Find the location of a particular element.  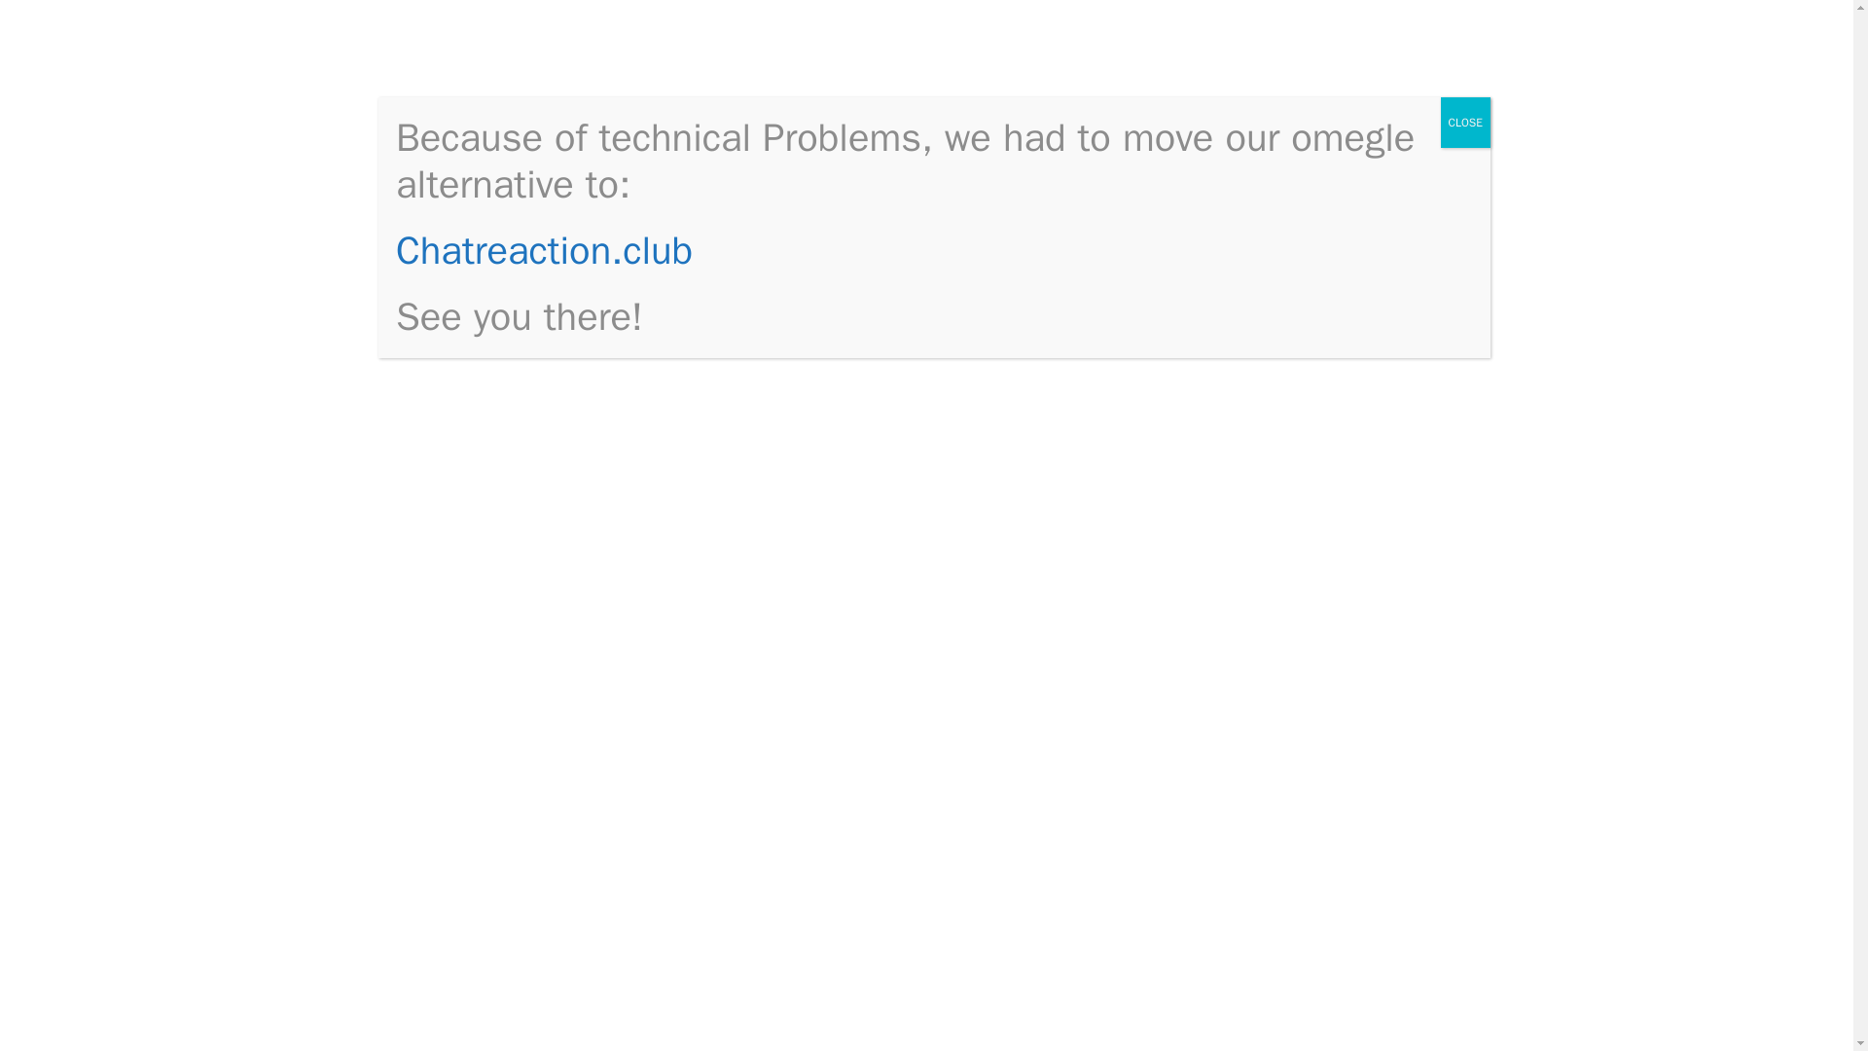

13:26 is located at coordinates (467, 274).